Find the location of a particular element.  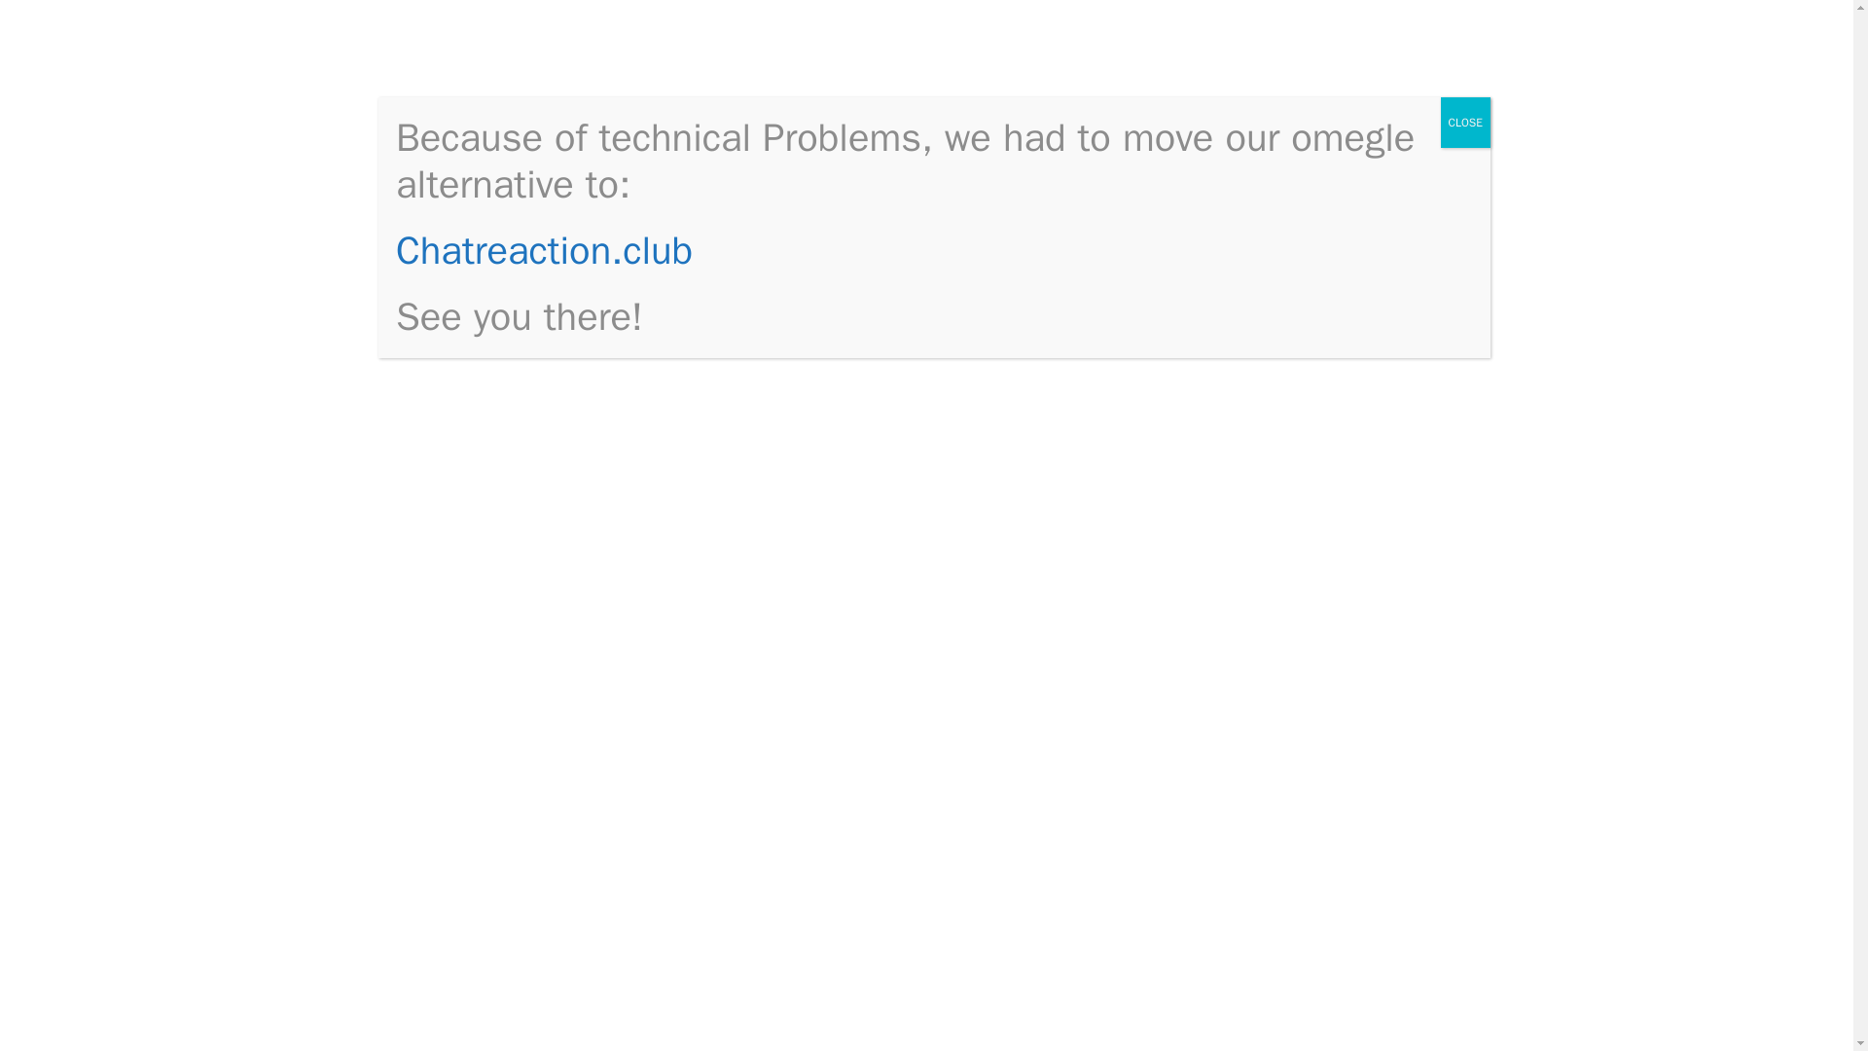

13:26 is located at coordinates (467, 274).